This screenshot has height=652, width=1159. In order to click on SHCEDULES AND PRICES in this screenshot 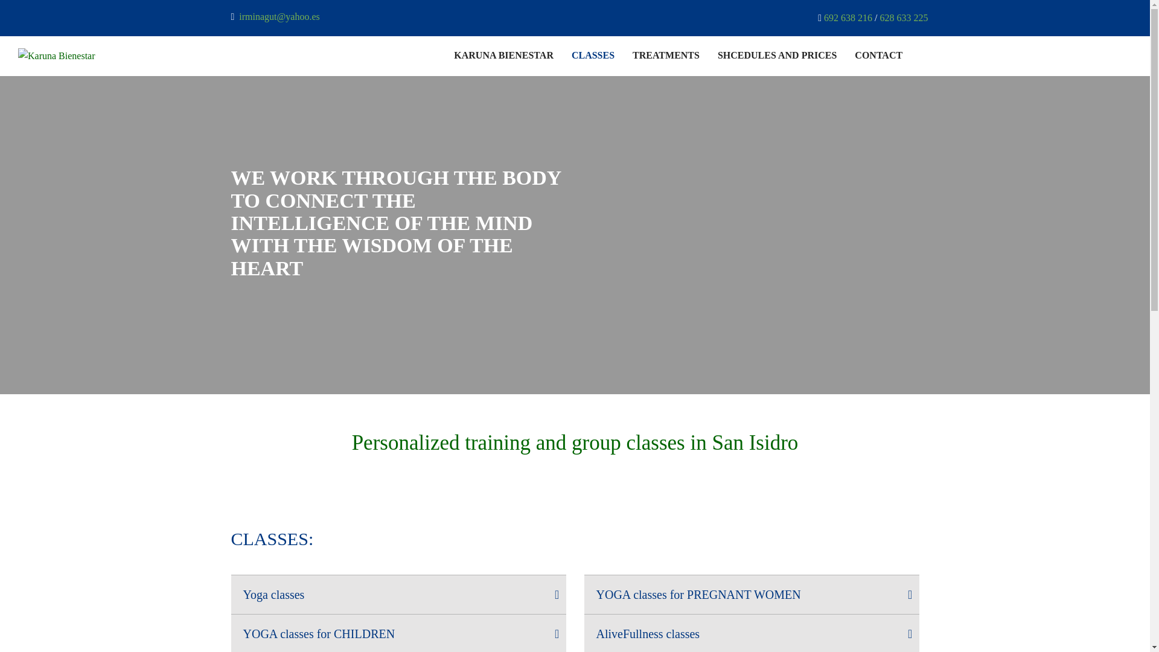, I will do `click(777, 56)`.